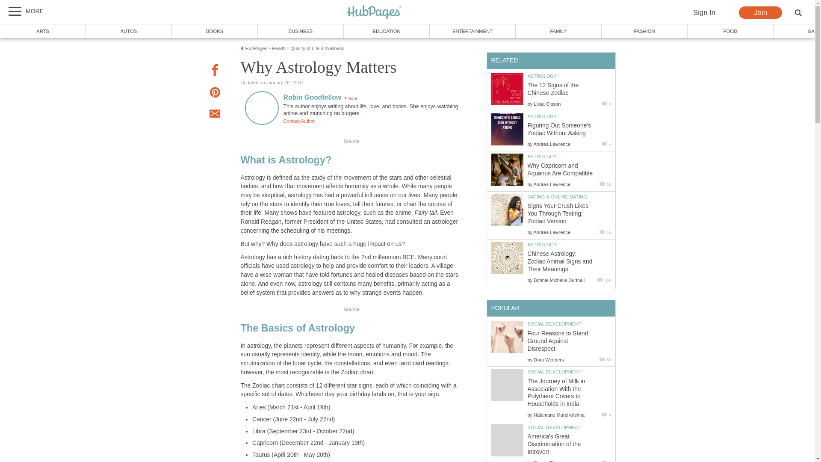 This screenshot has height=462, width=821. I want to click on EDUCATION, so click(387, 31).